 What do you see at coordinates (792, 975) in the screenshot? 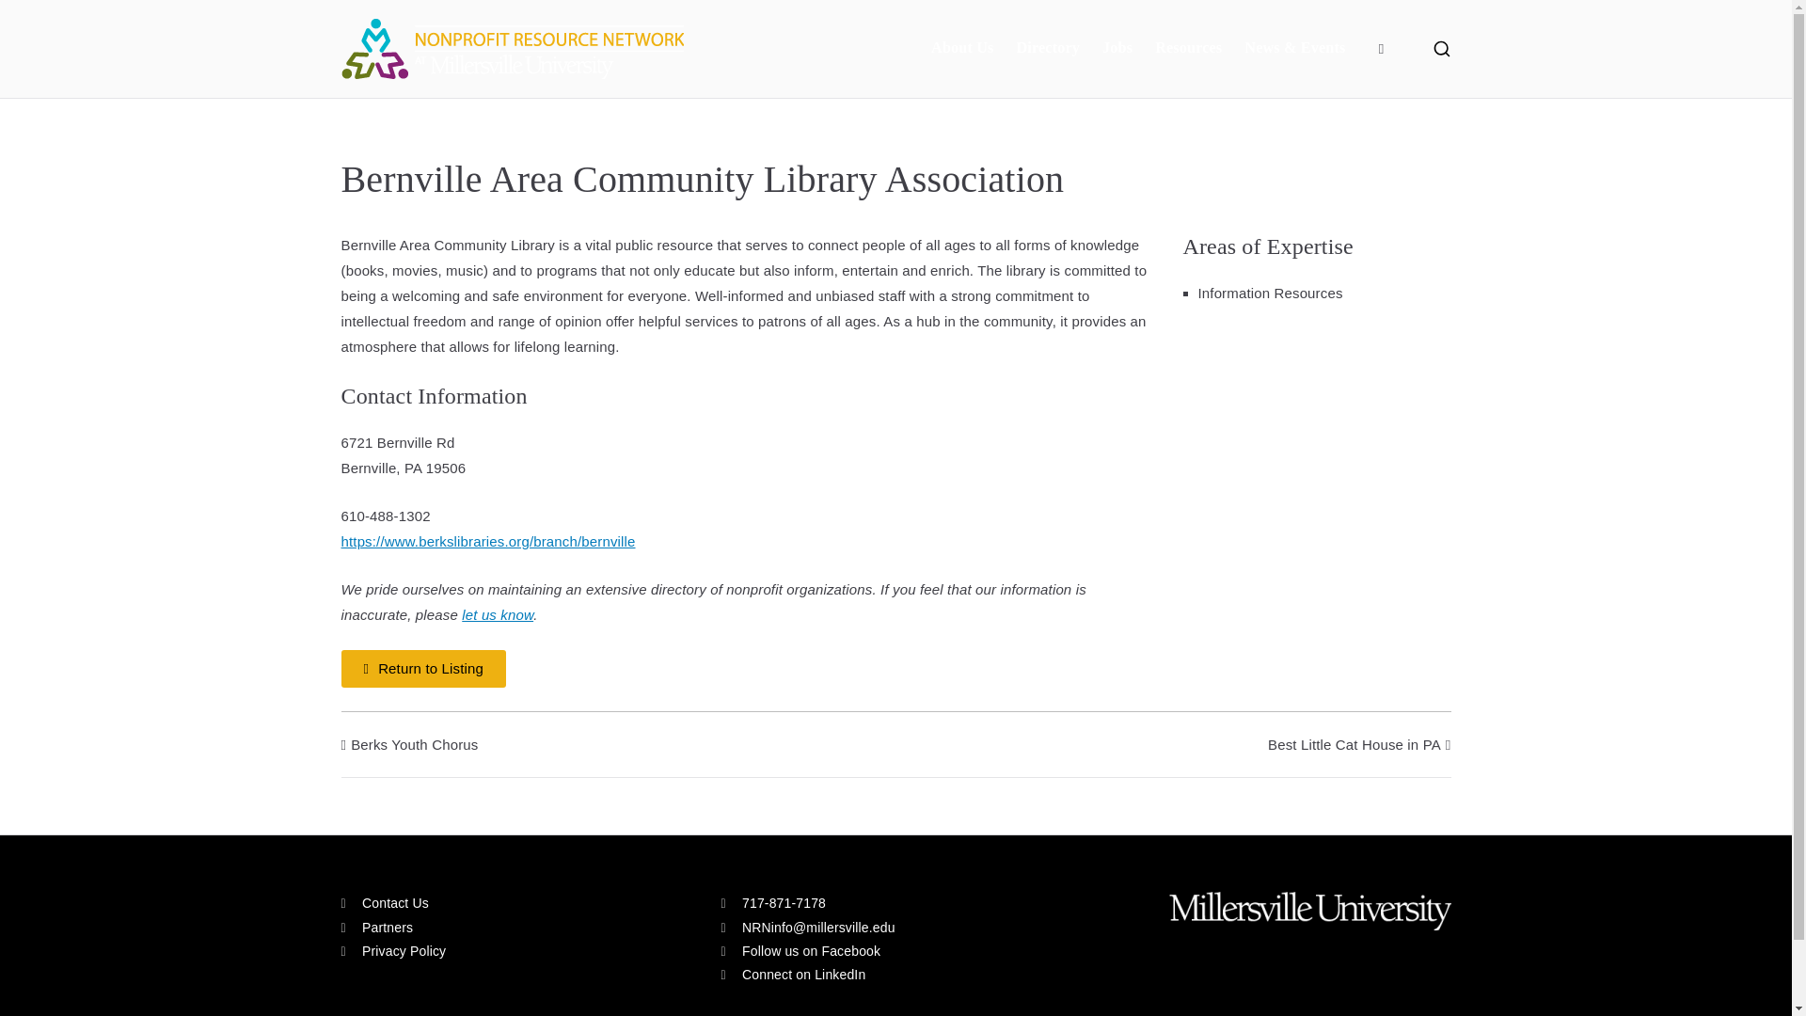
I see `Connect on LinkedIn` at bounding box center [792, 975].